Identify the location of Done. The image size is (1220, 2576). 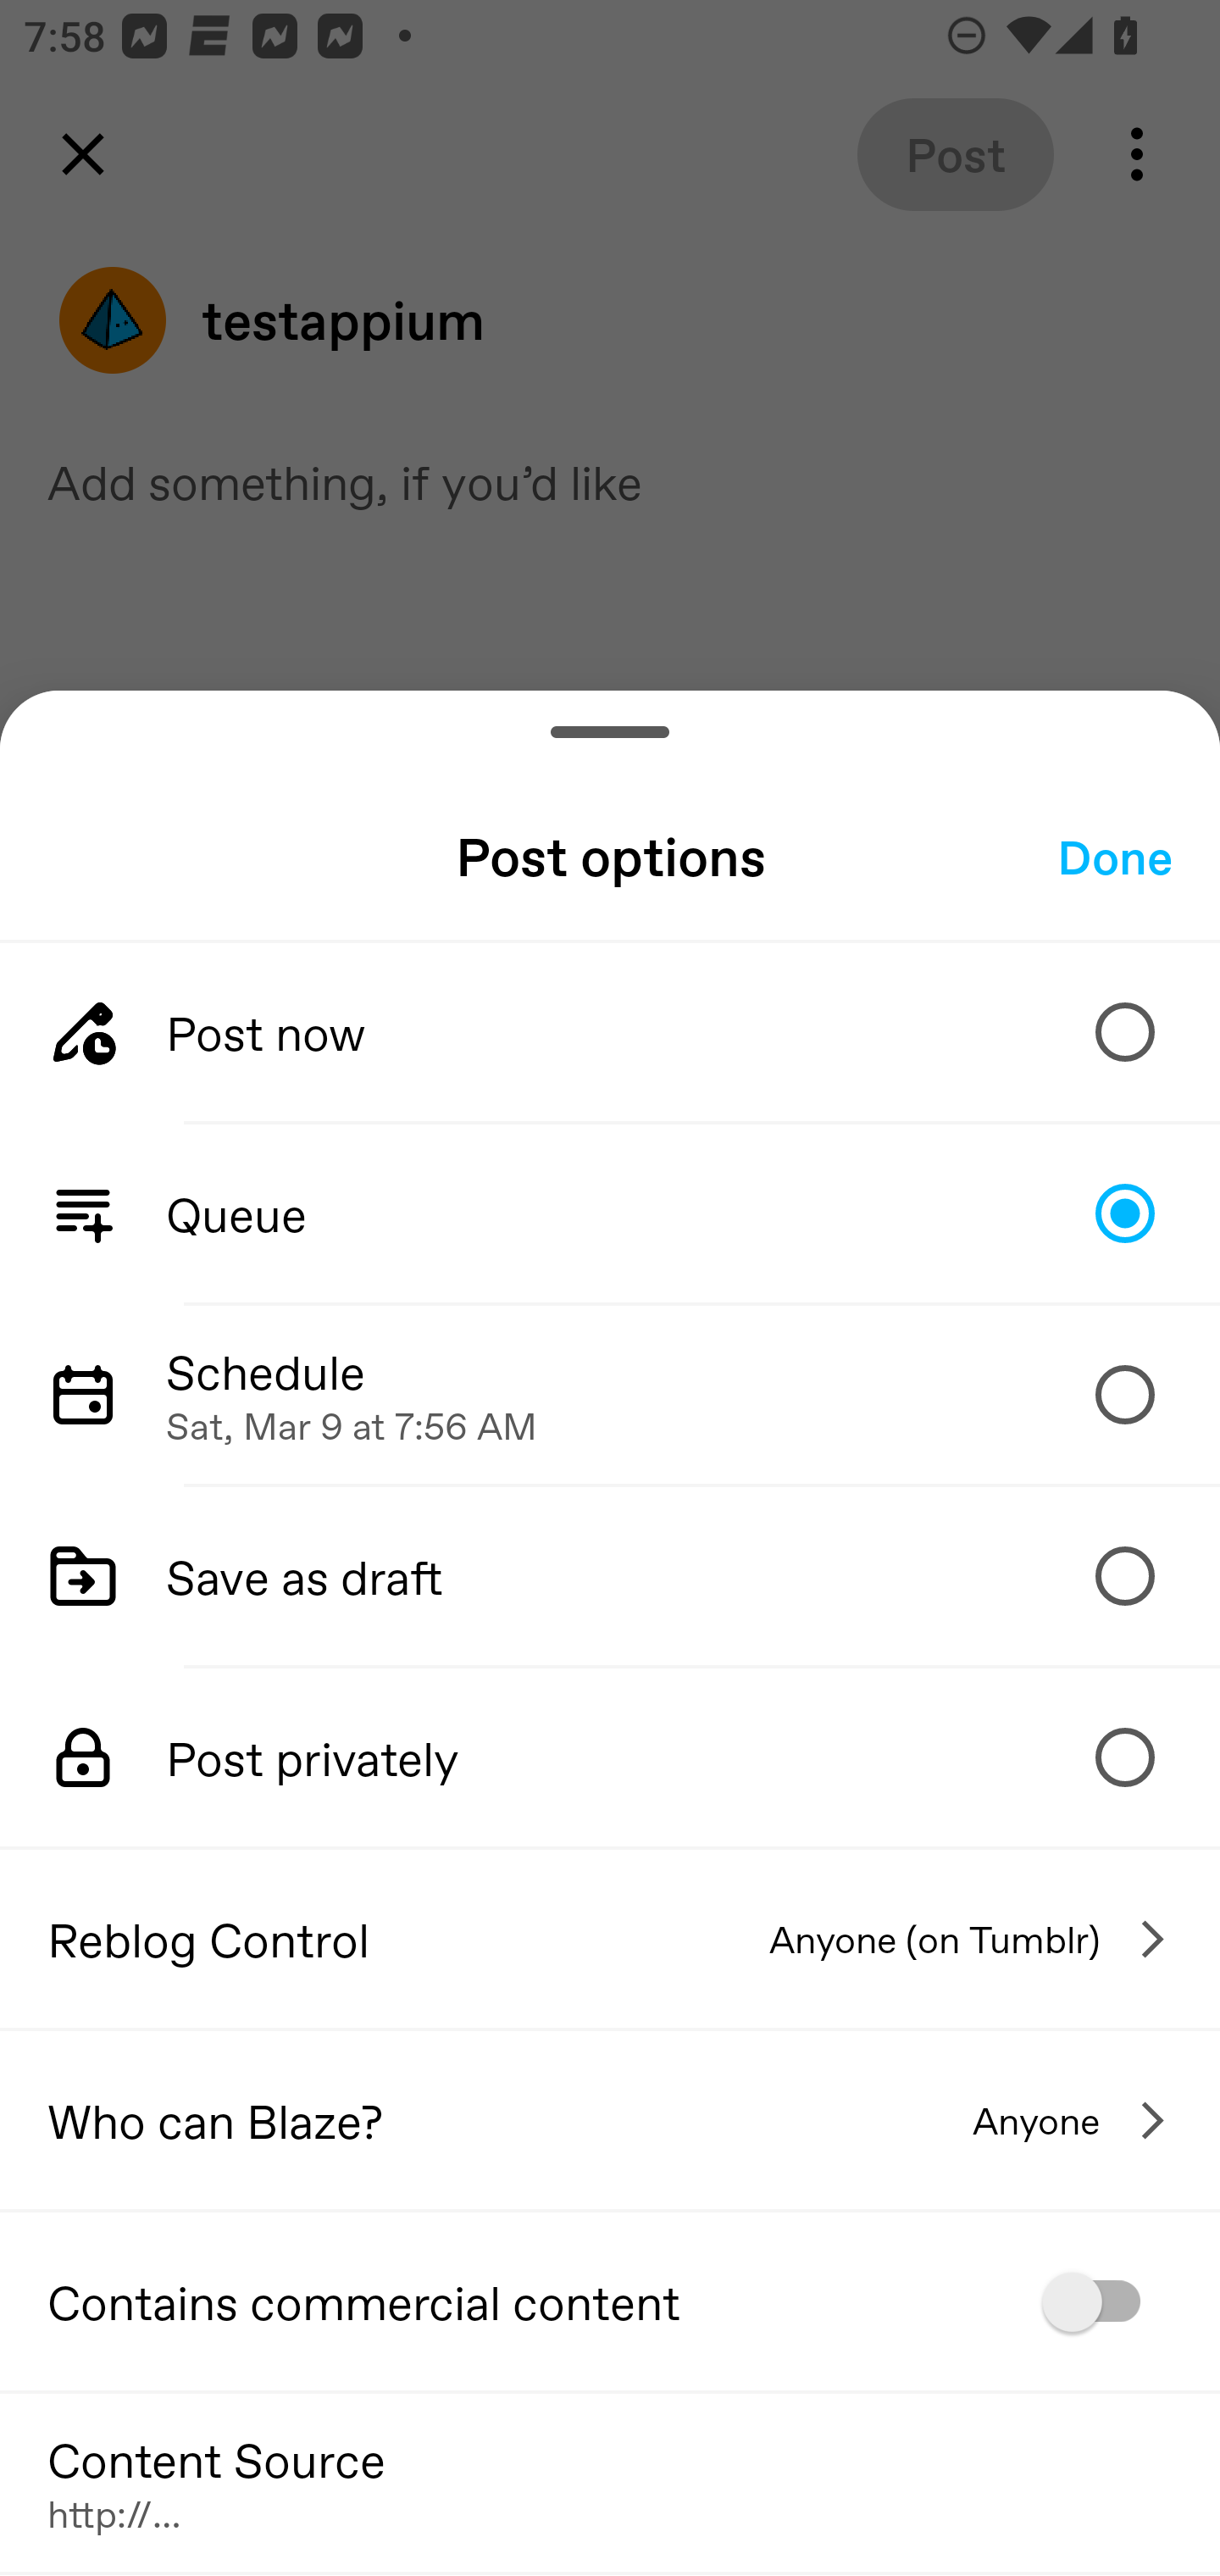
(1115, 856).